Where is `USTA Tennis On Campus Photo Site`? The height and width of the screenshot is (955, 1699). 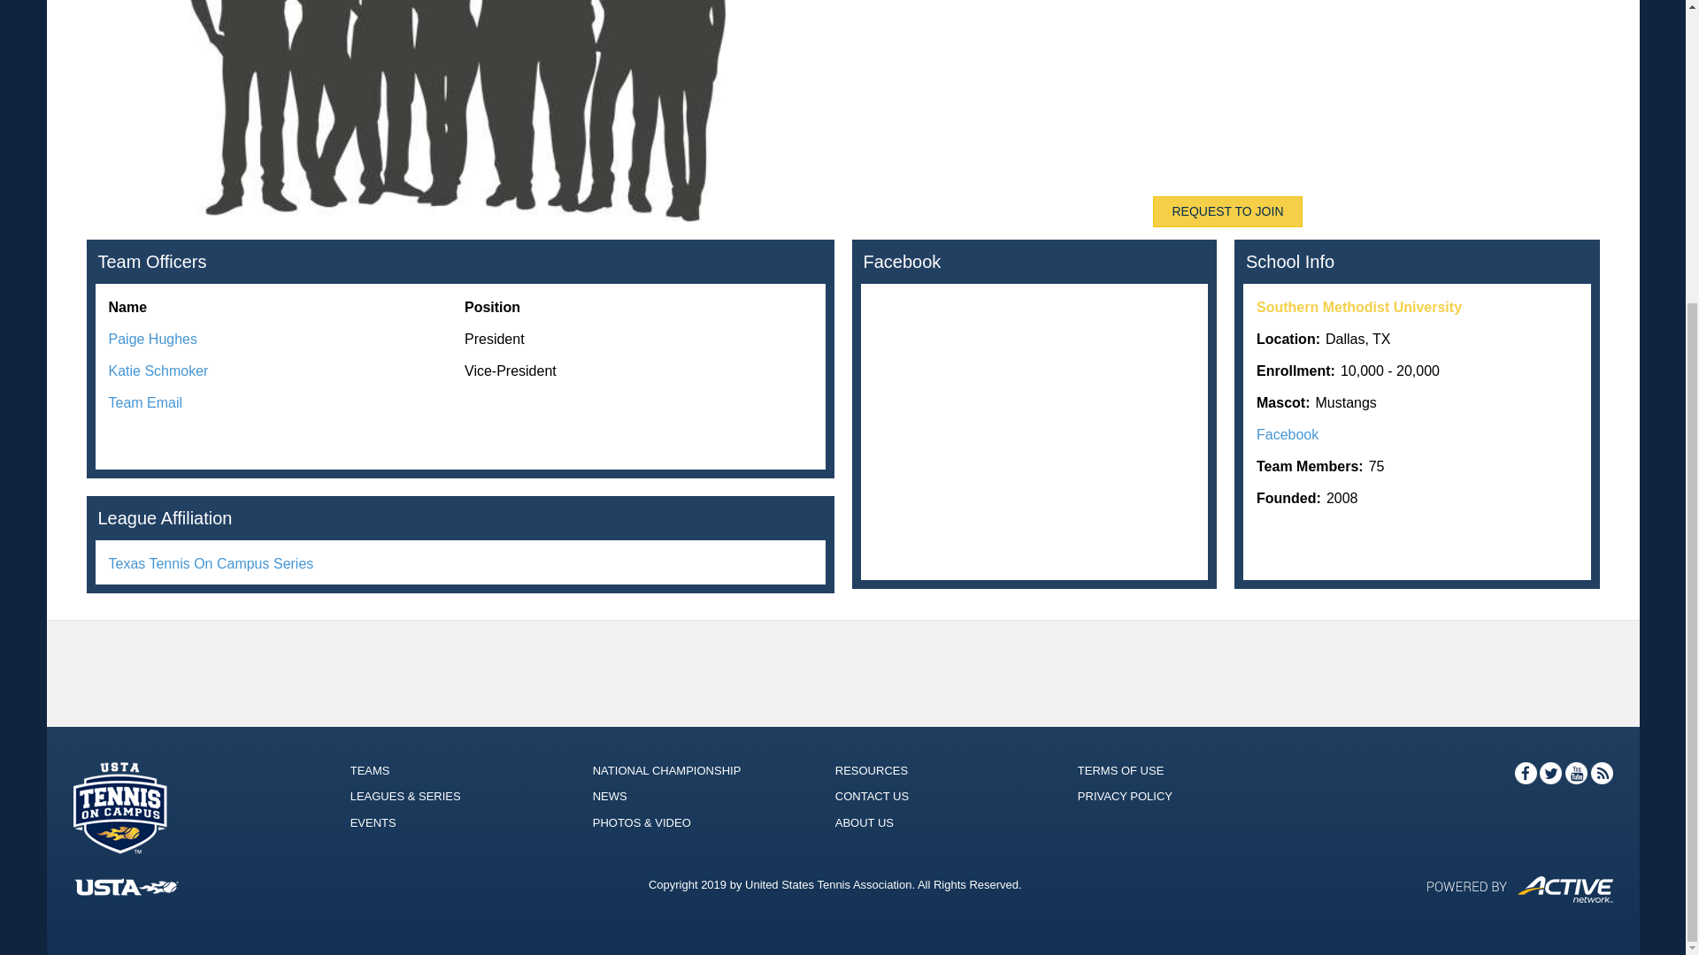
USTA Tennis On Campus Photo Site is located at coordinates (642, 822).